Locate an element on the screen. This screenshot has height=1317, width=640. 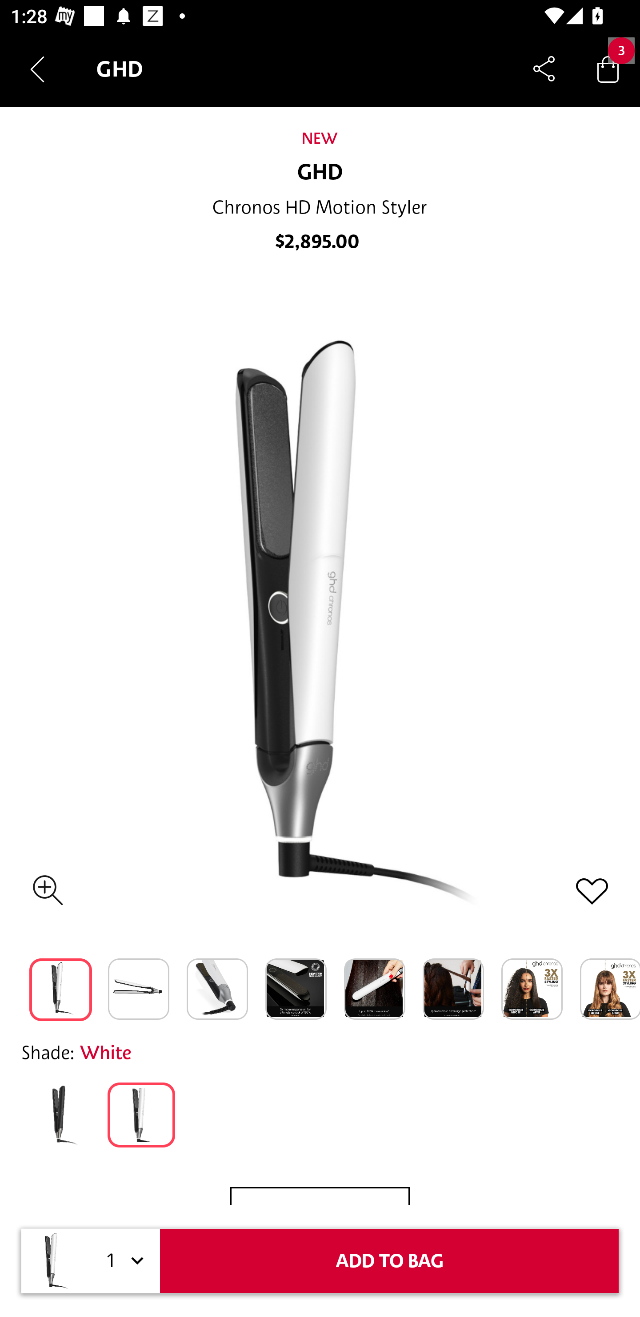
Navigate up is located at coordinates (37, 69).